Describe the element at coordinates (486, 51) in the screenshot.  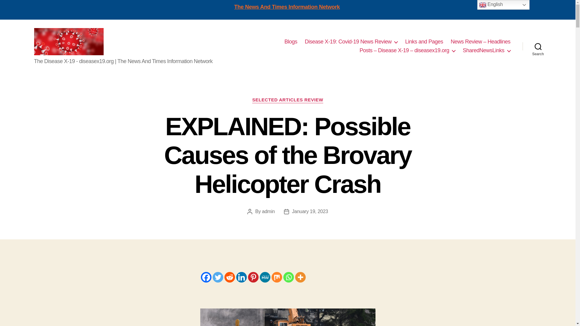
I see `SharedNewsLinks` at that location.